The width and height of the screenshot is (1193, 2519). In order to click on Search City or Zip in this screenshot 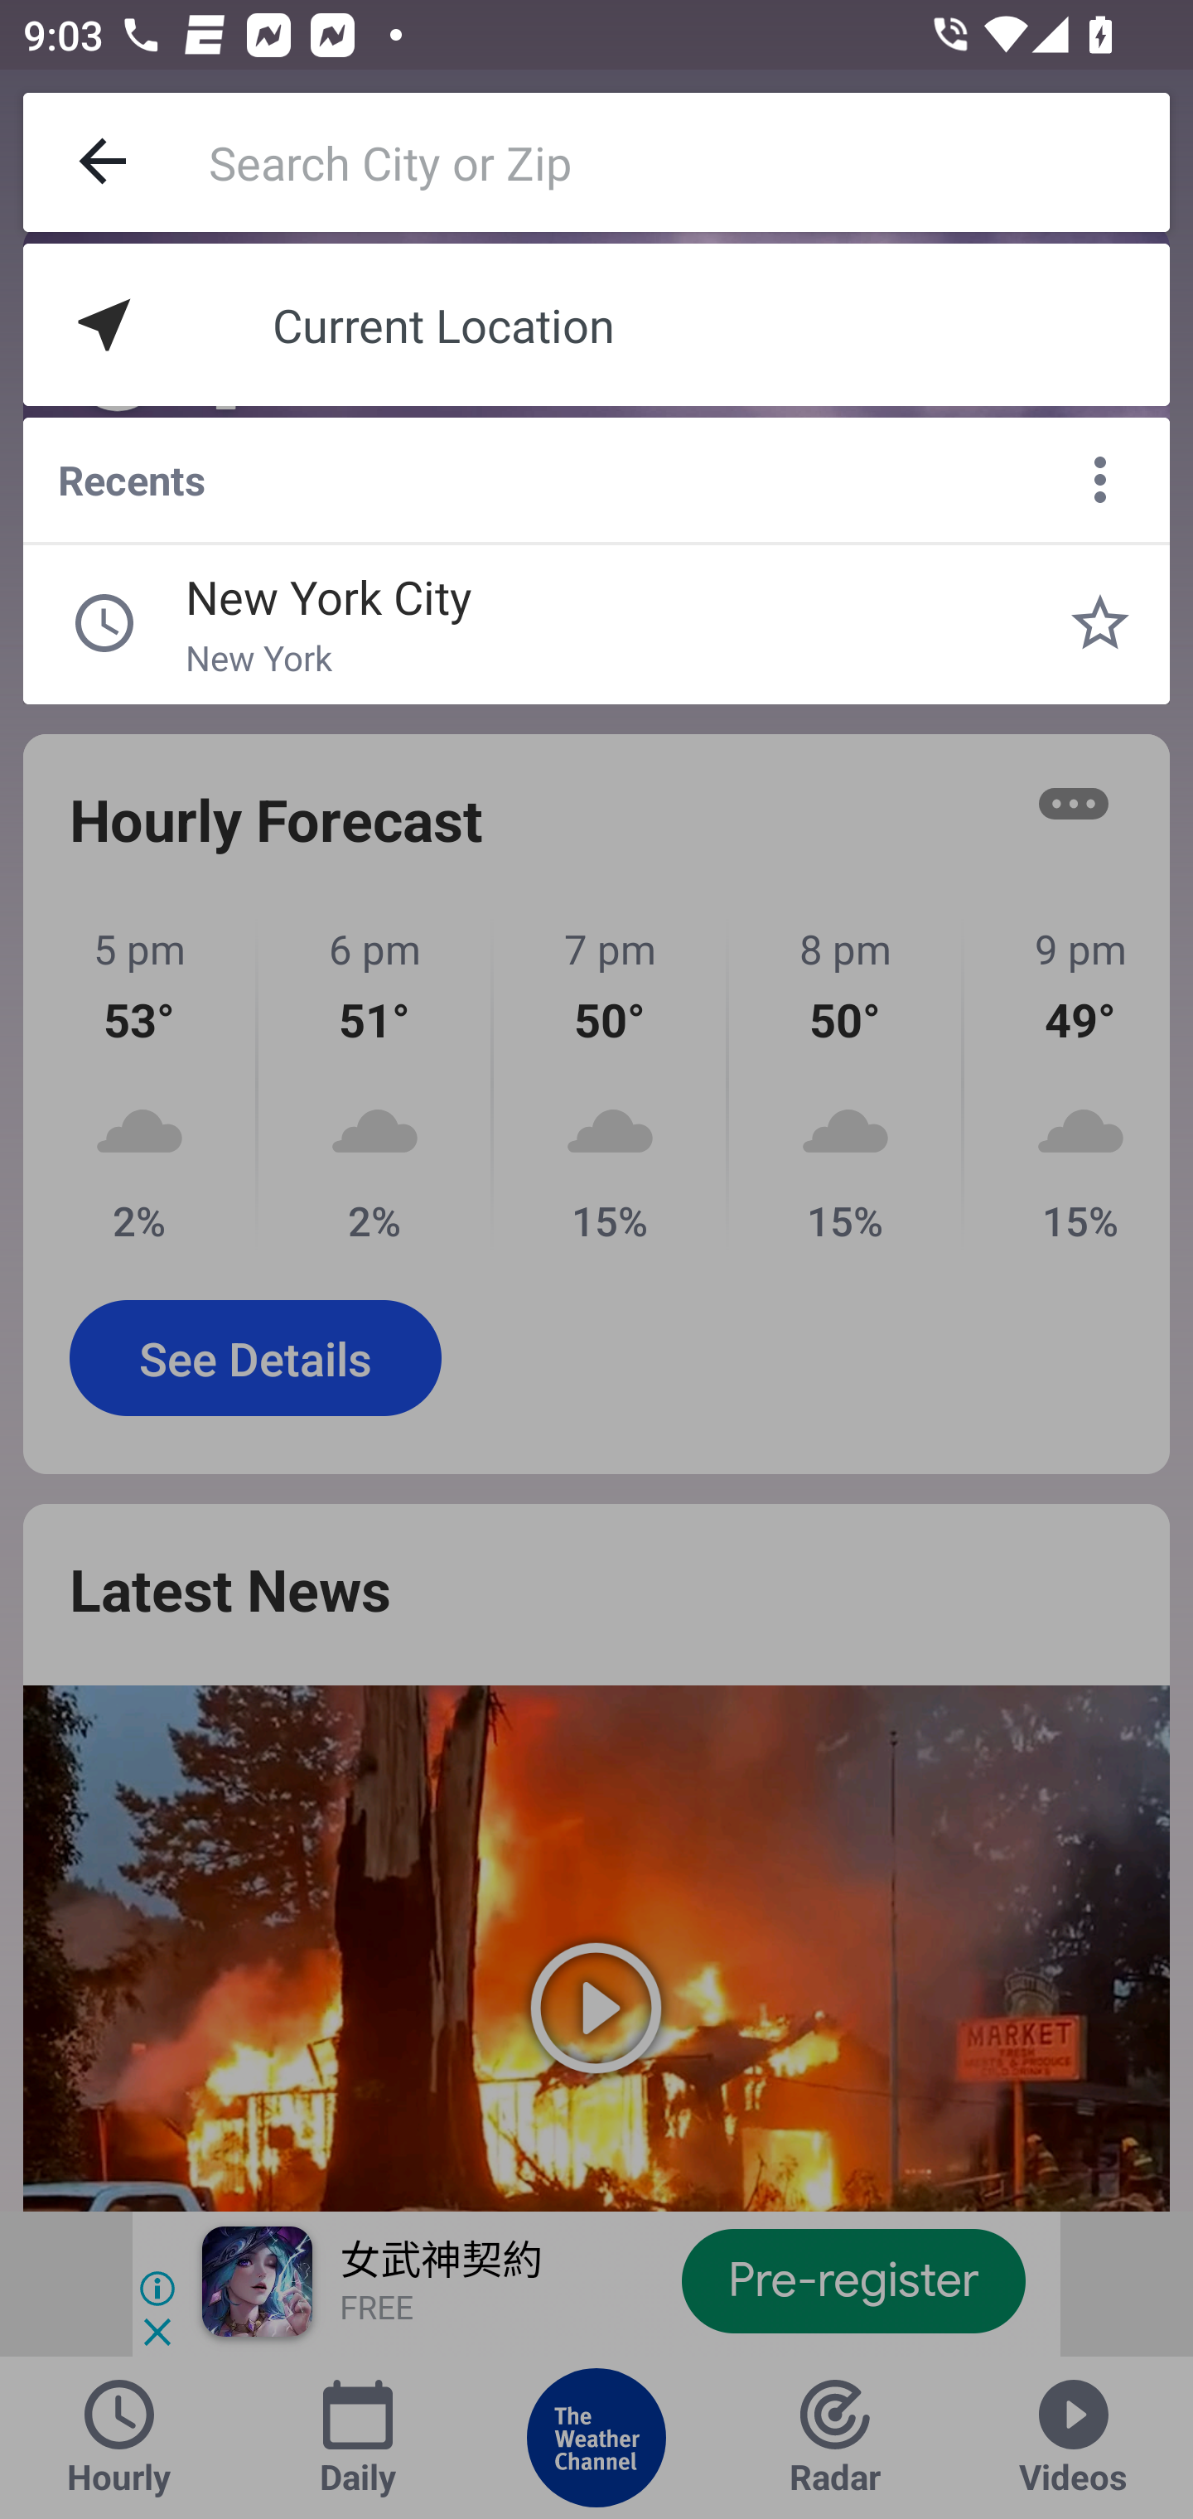, I will do `click(689, 162)`.